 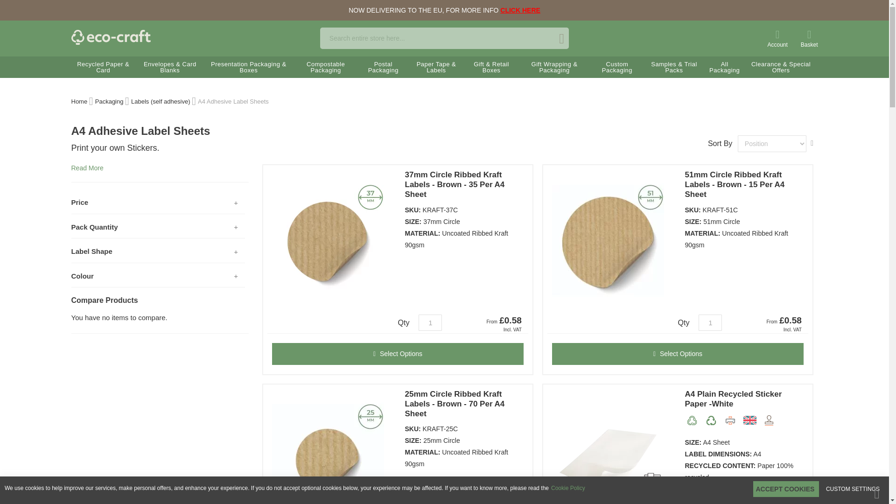 I want to click on My Cart, so click(x=809, y=38).